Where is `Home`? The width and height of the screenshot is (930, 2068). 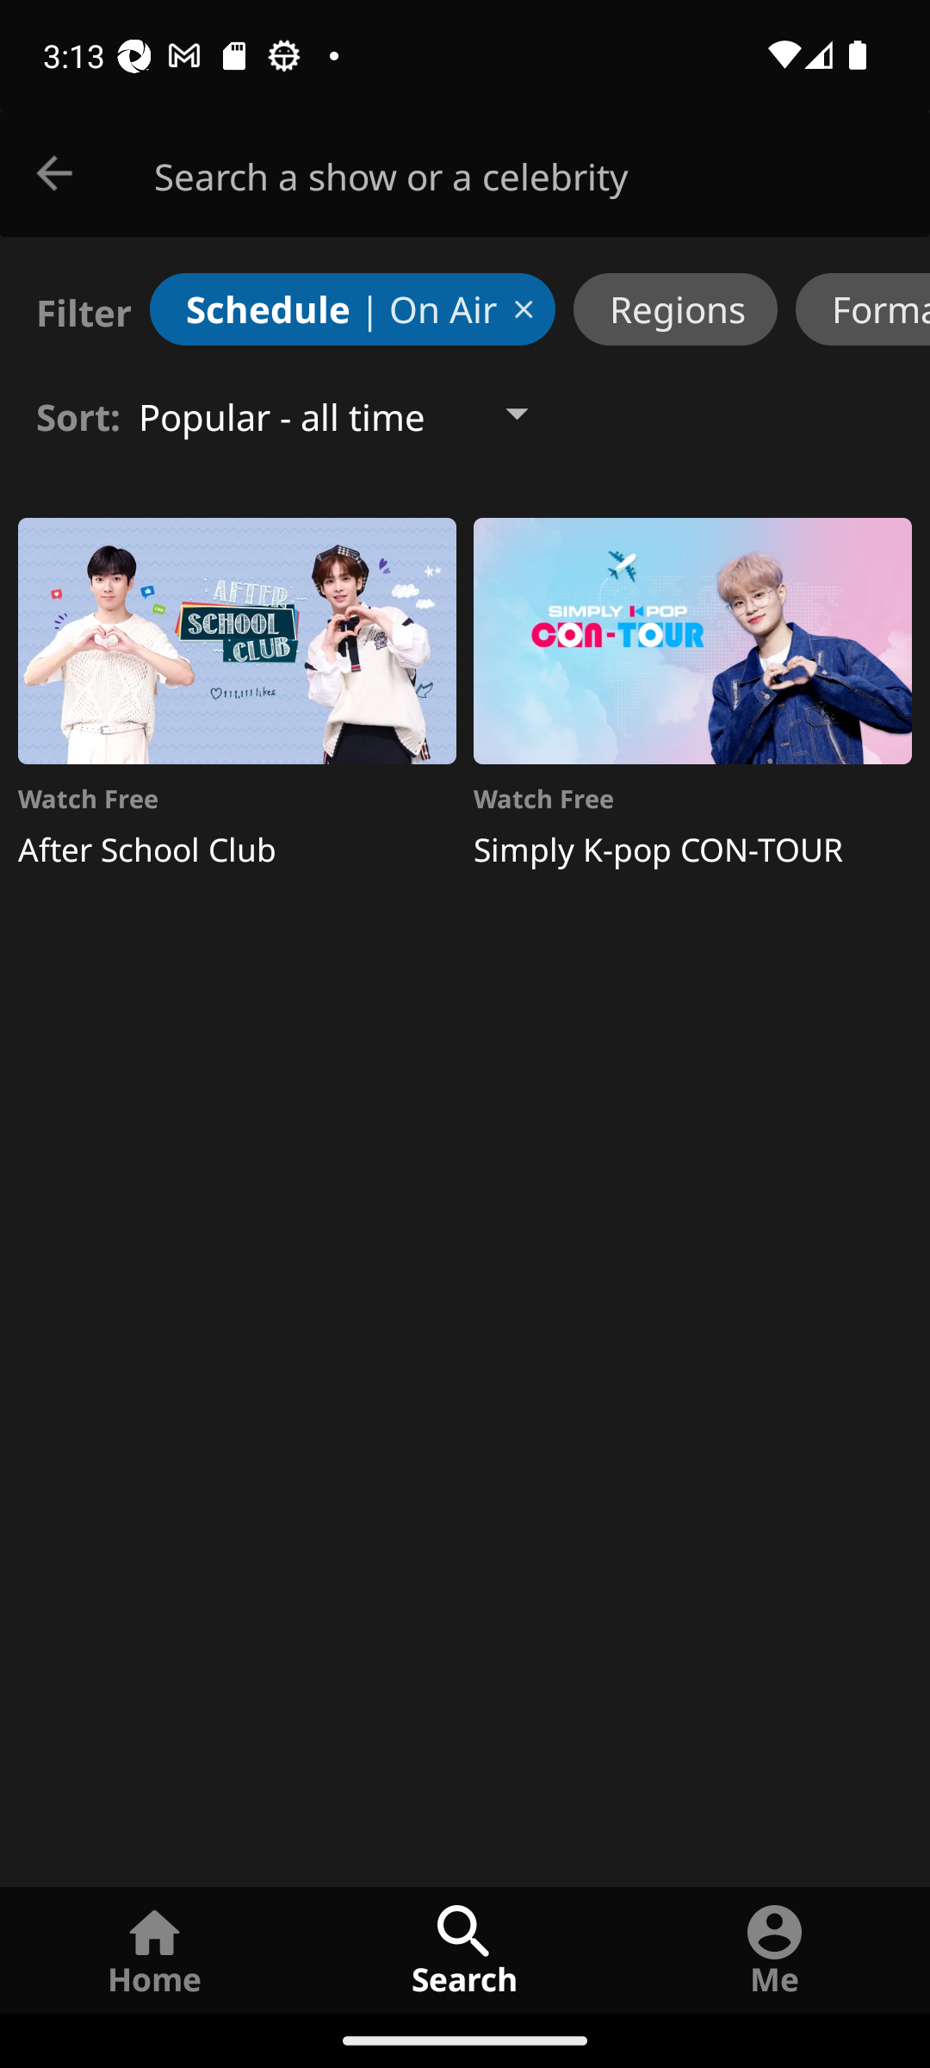
Home is located at coordinates (155, 1949).